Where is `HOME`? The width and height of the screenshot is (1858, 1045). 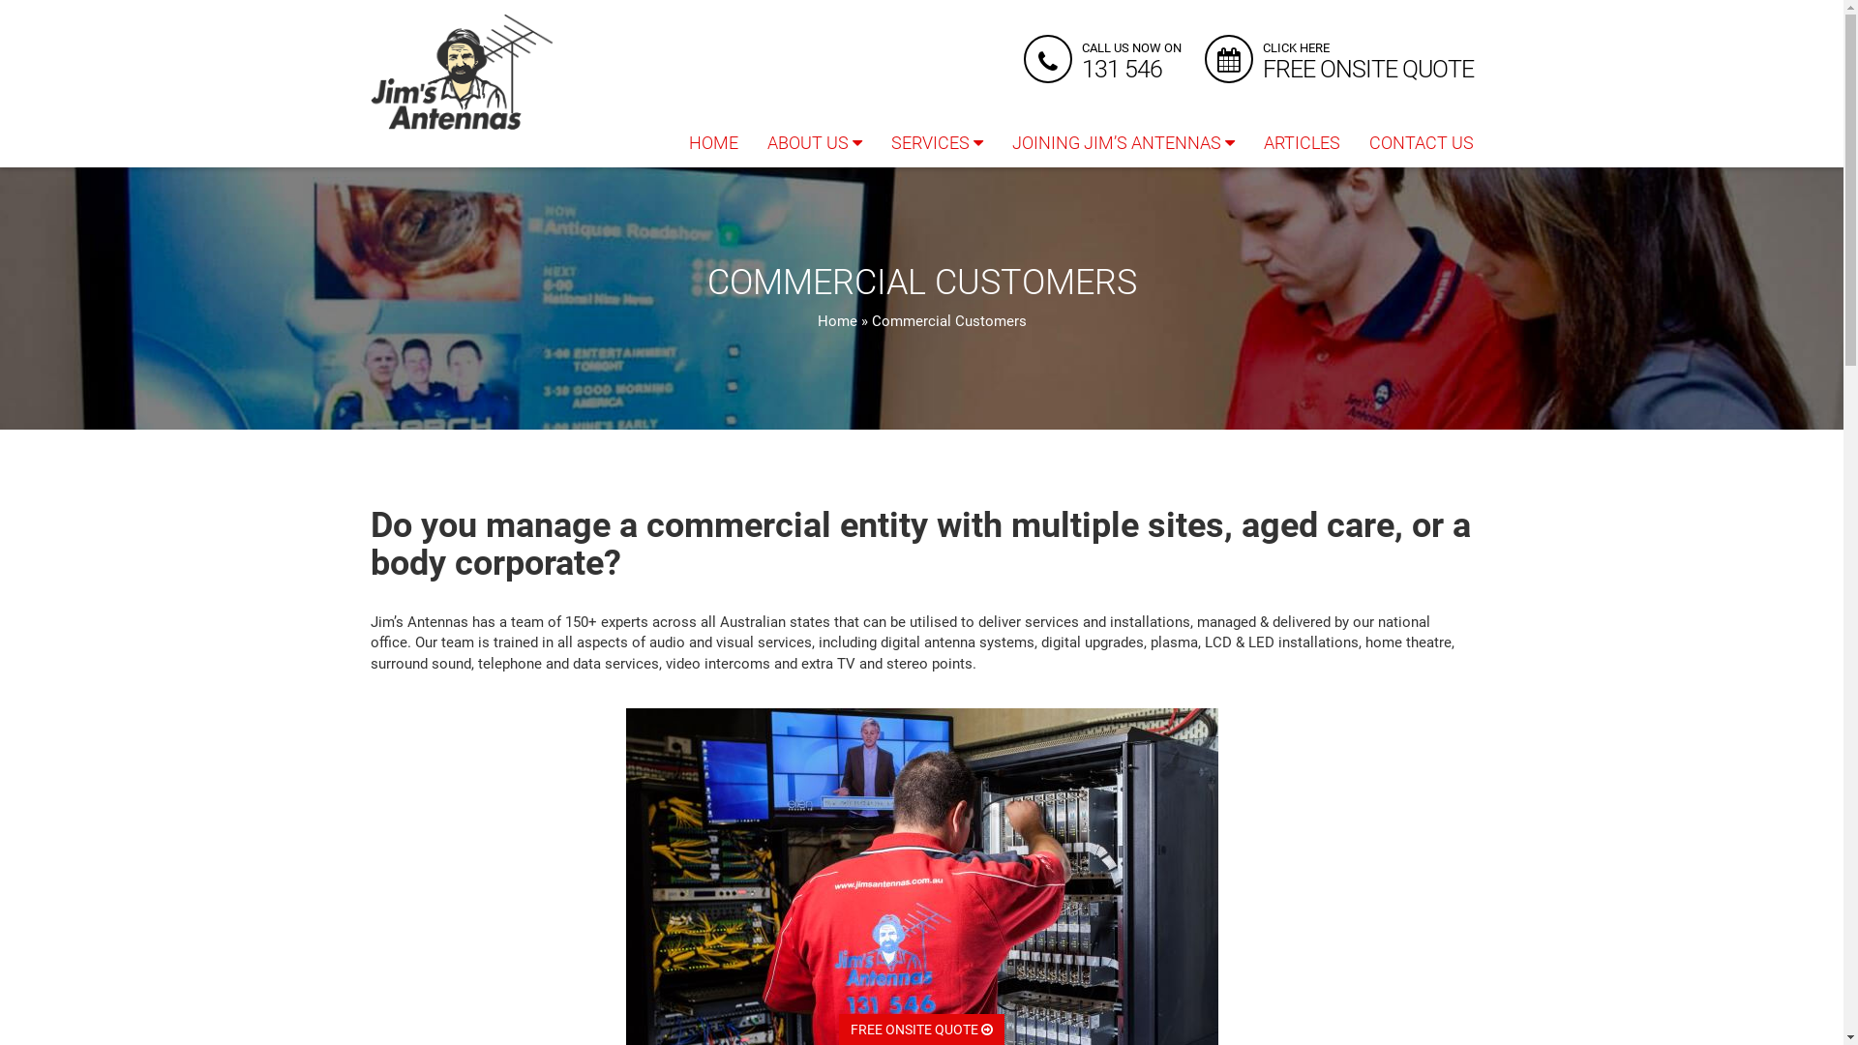
HOME is located at coordinates (712, 143).